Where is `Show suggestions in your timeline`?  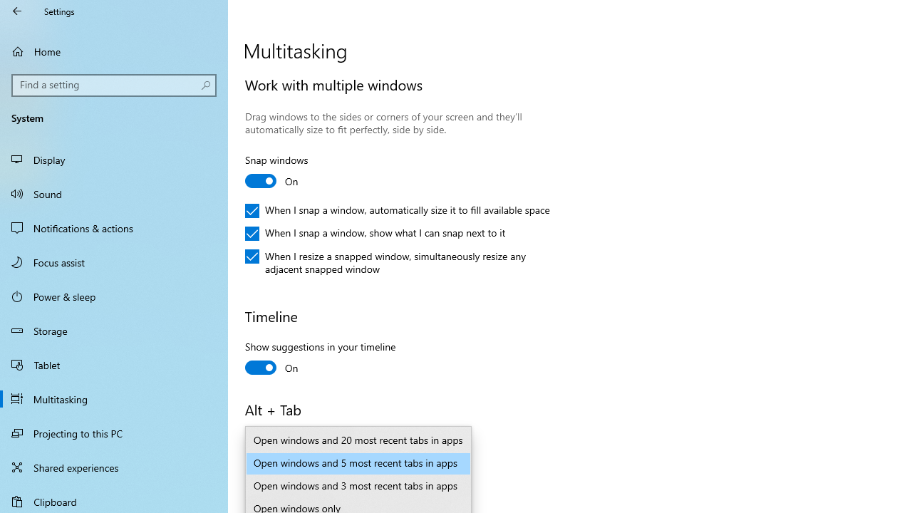 Show suggestions in your timeline is located at coordinates (321, 359).